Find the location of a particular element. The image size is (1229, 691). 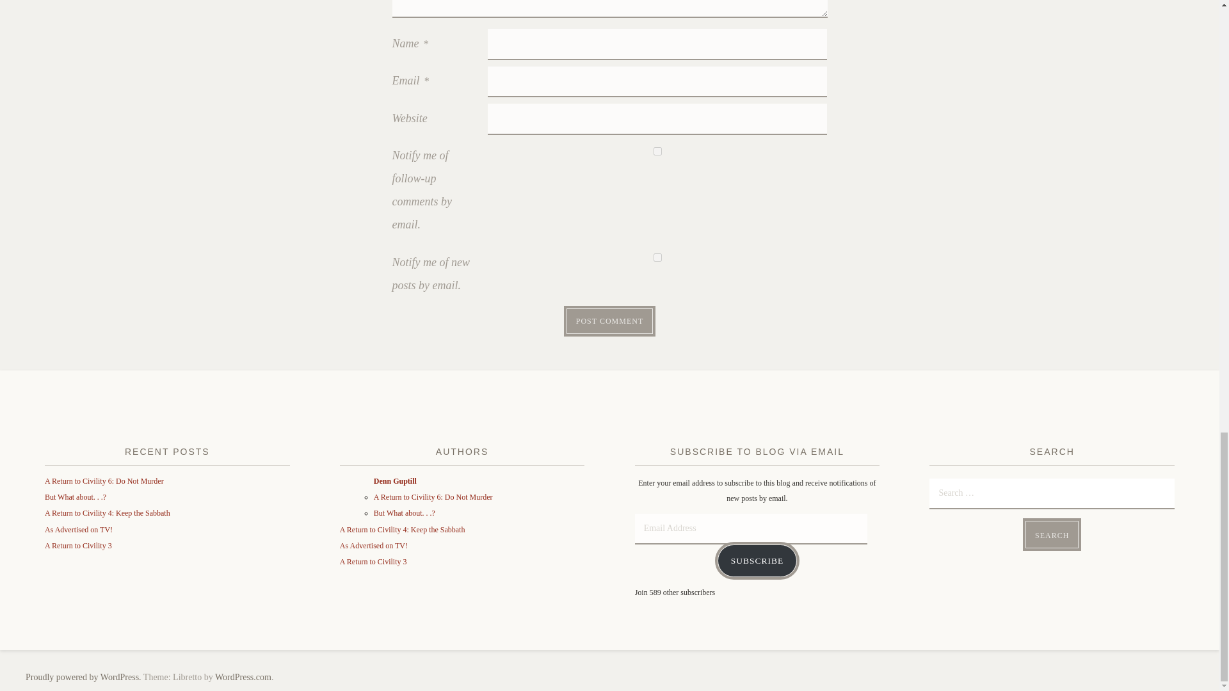

subscribe is located at coordinates (658, 257).